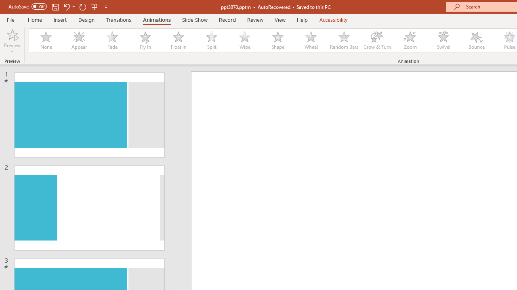 The width and height of the screenshot is (517, 290). Describe the element at coordinates (195, 19) in the screenshot. I see `Slide Show` at that location.